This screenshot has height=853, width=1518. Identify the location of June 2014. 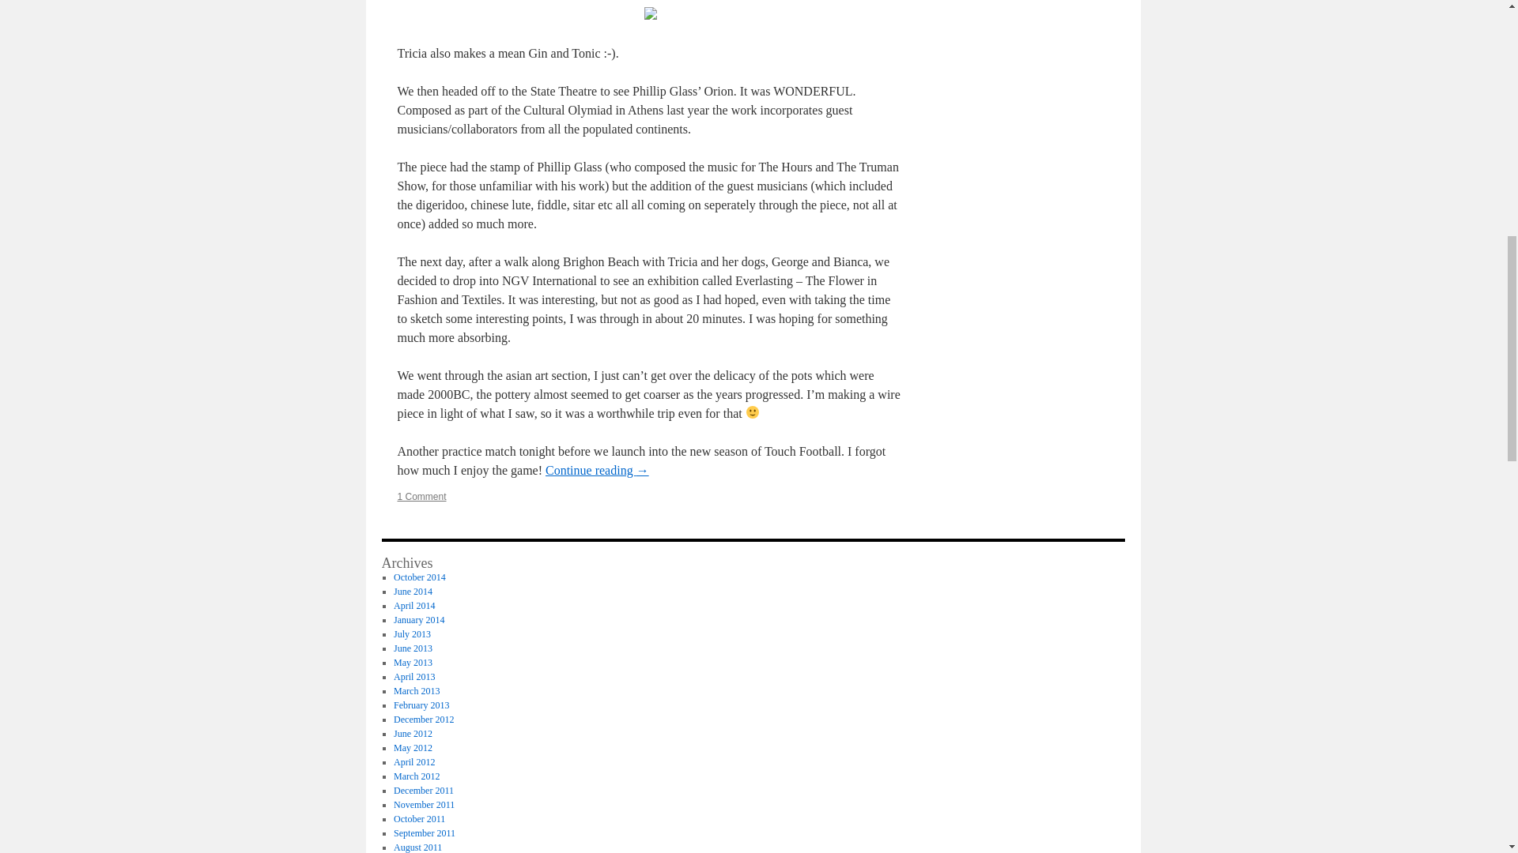
(413, 591).